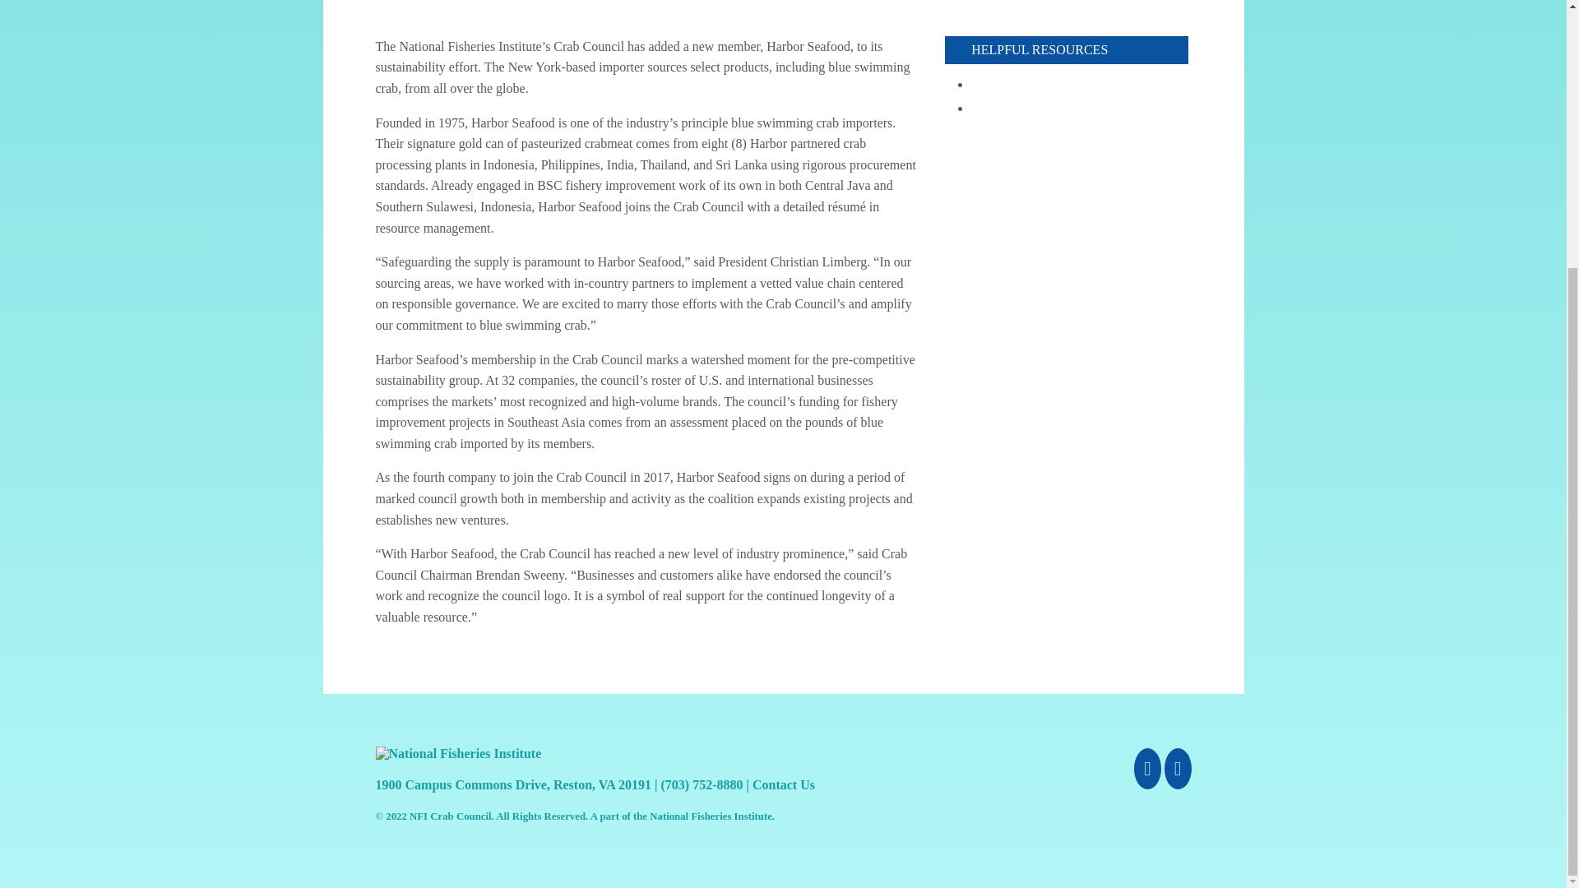 Image resolution: width=1579 pixels, height=888 pixels. What do you see at coordinates (513, 784) in the screenshot?
I see `1900 Campus Commons Drive, Reston, VA 20191` at bounding box center [513, 784].